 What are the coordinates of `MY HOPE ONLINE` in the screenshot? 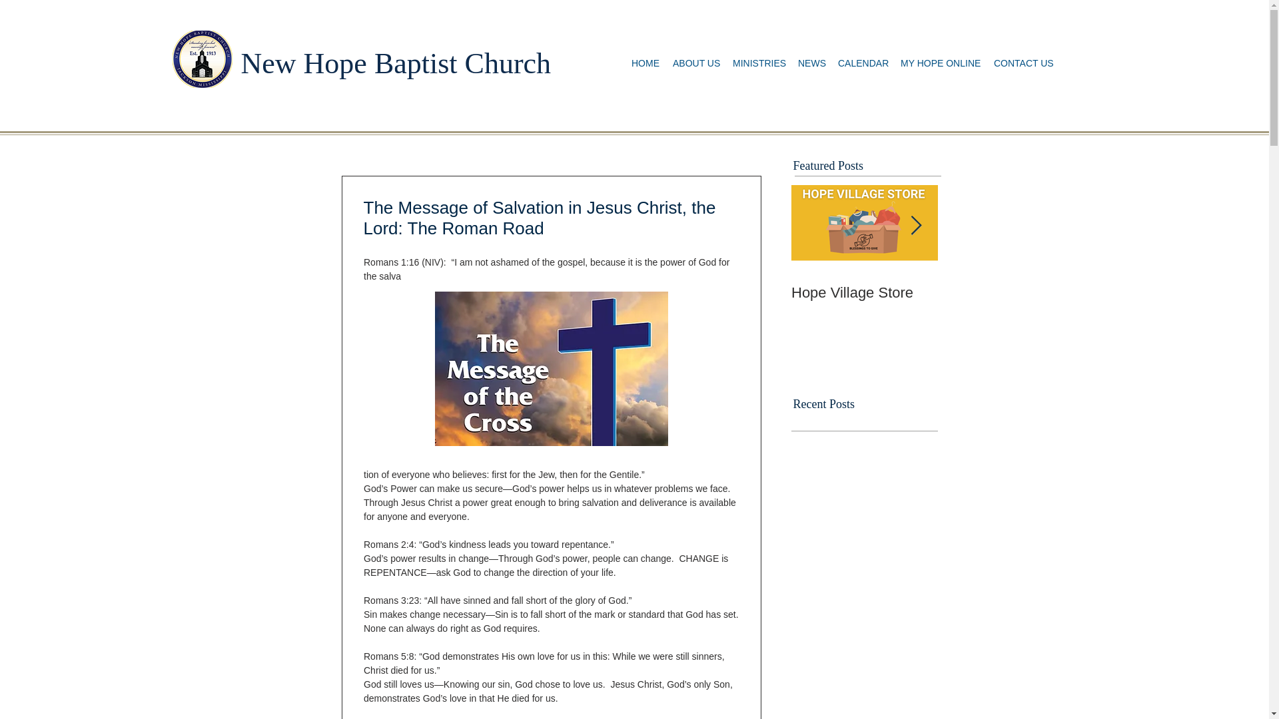 It's located at (941, 63).